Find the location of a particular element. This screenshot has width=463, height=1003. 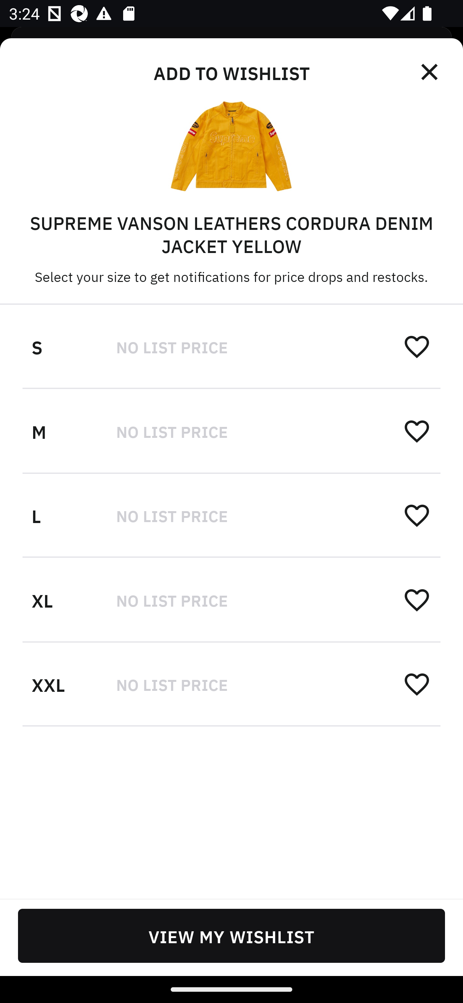

 is located at coordinates (430, 72).